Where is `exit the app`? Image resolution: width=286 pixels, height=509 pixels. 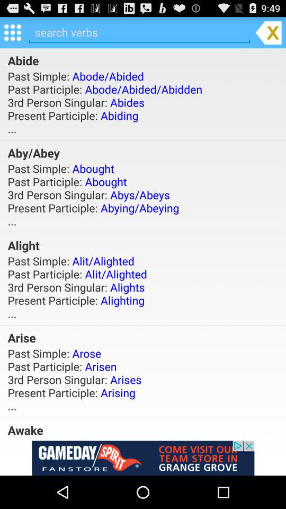 exit the app is located at coordinates (268, 32).